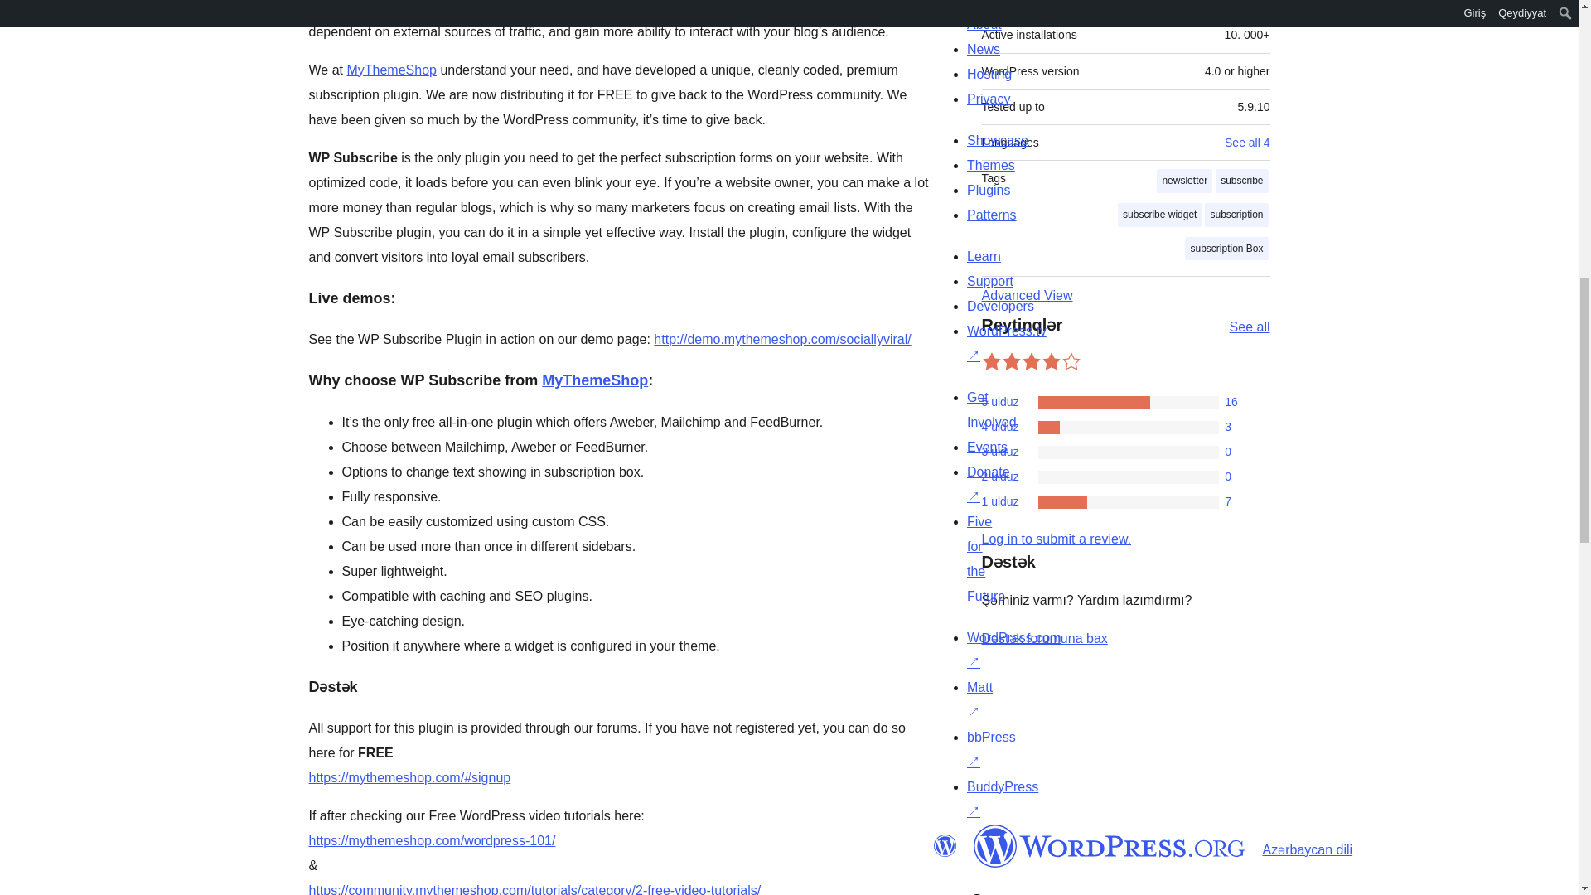 This screenshot has width=1591, height=895. I want to click on WordPress.org, so click(1109, 845).